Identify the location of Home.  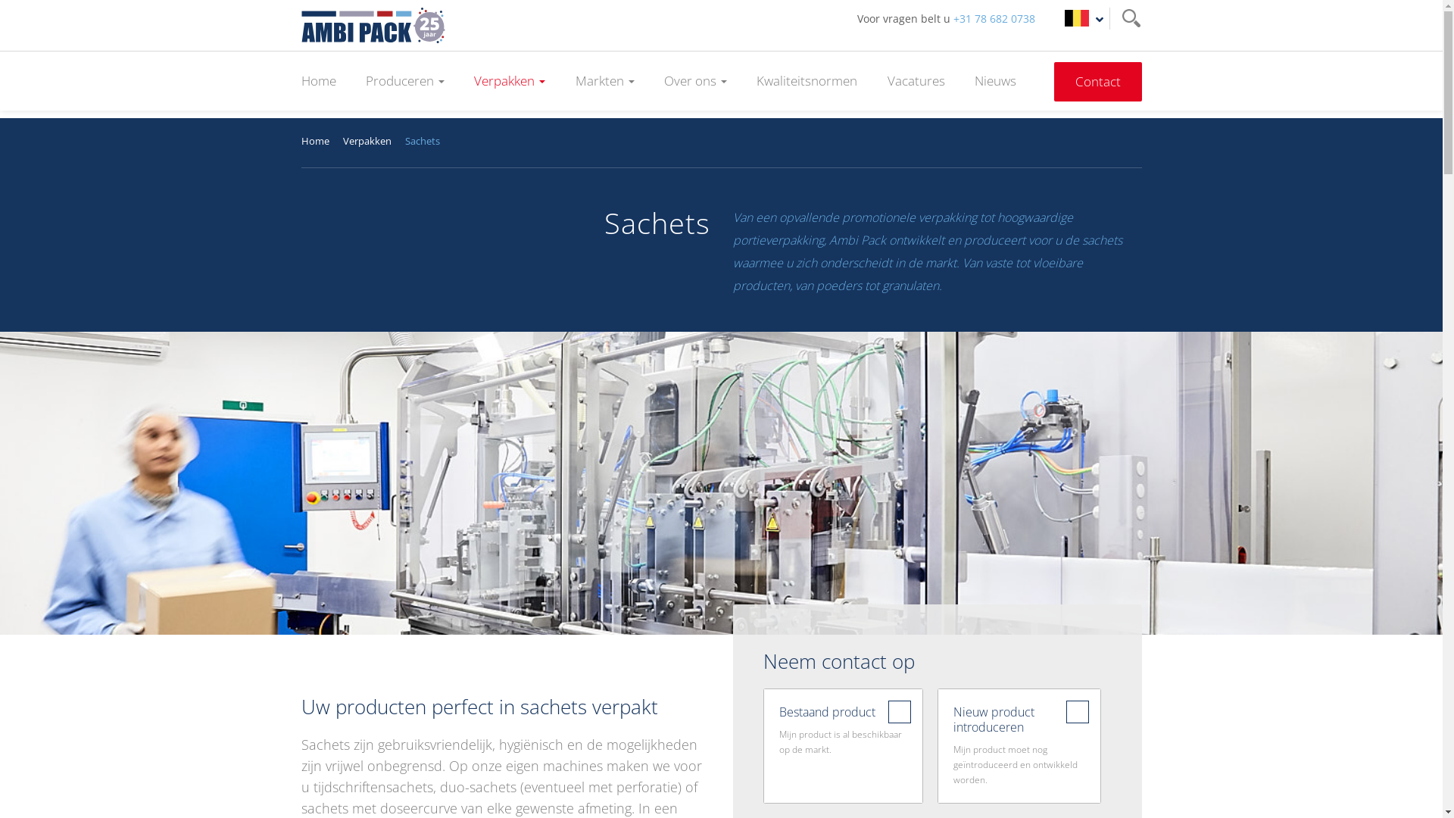
(315, 141).